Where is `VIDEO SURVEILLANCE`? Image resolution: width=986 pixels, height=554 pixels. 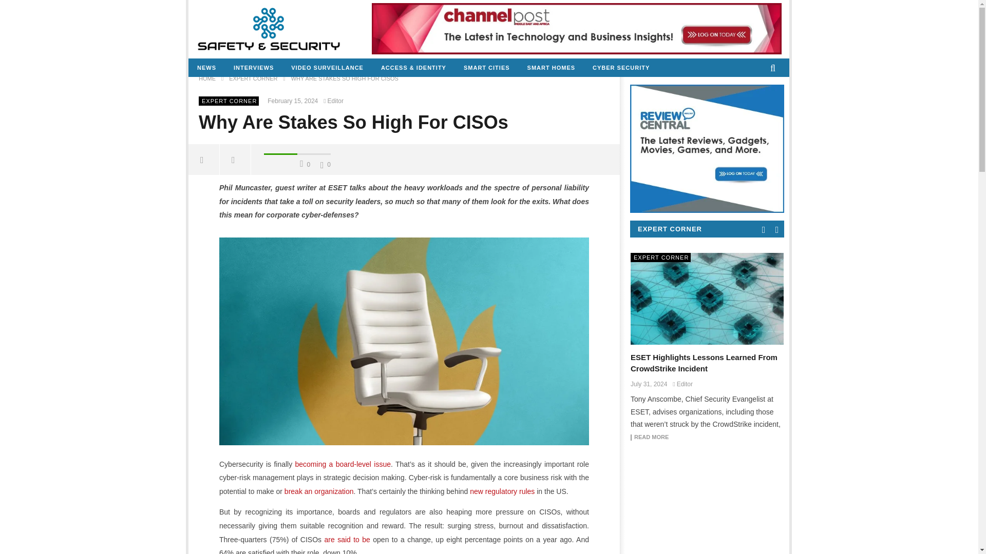
VIDEO SURVEILLANCE is located at coordinates (327, 68).